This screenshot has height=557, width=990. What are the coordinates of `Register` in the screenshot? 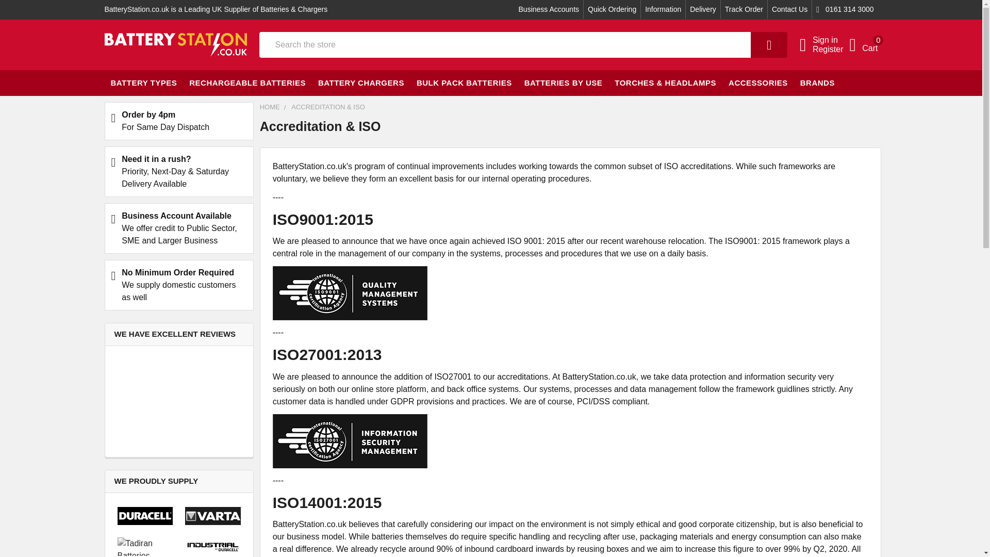 It's located at (828, 50).